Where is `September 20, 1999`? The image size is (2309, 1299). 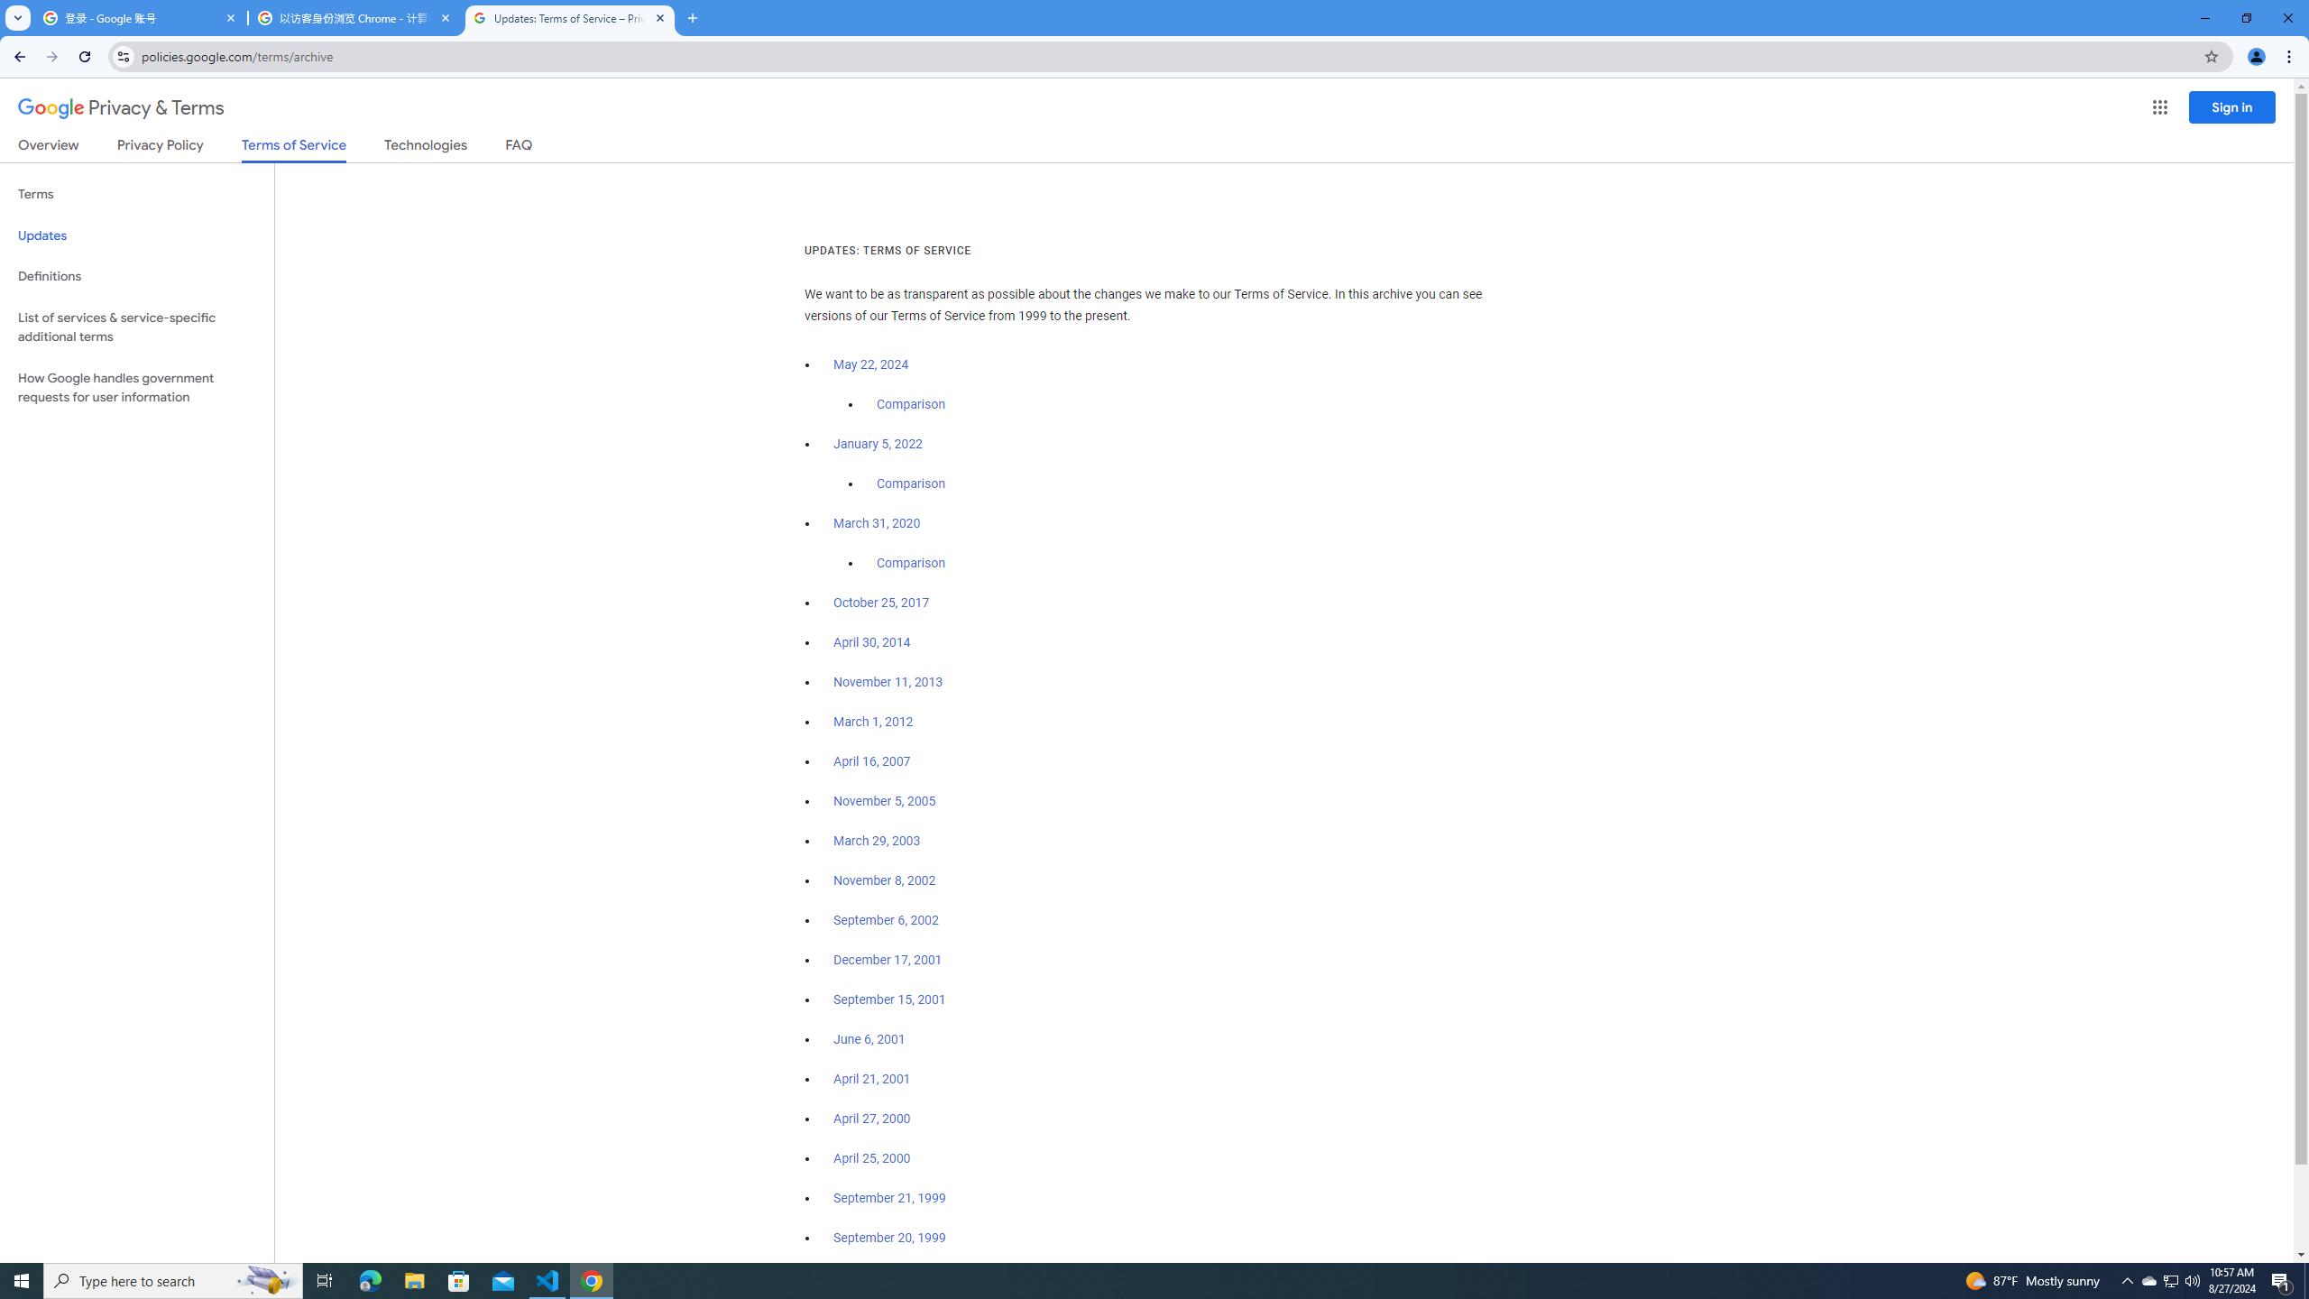
September 20, 1999 is located at coordinates (889, 1238).